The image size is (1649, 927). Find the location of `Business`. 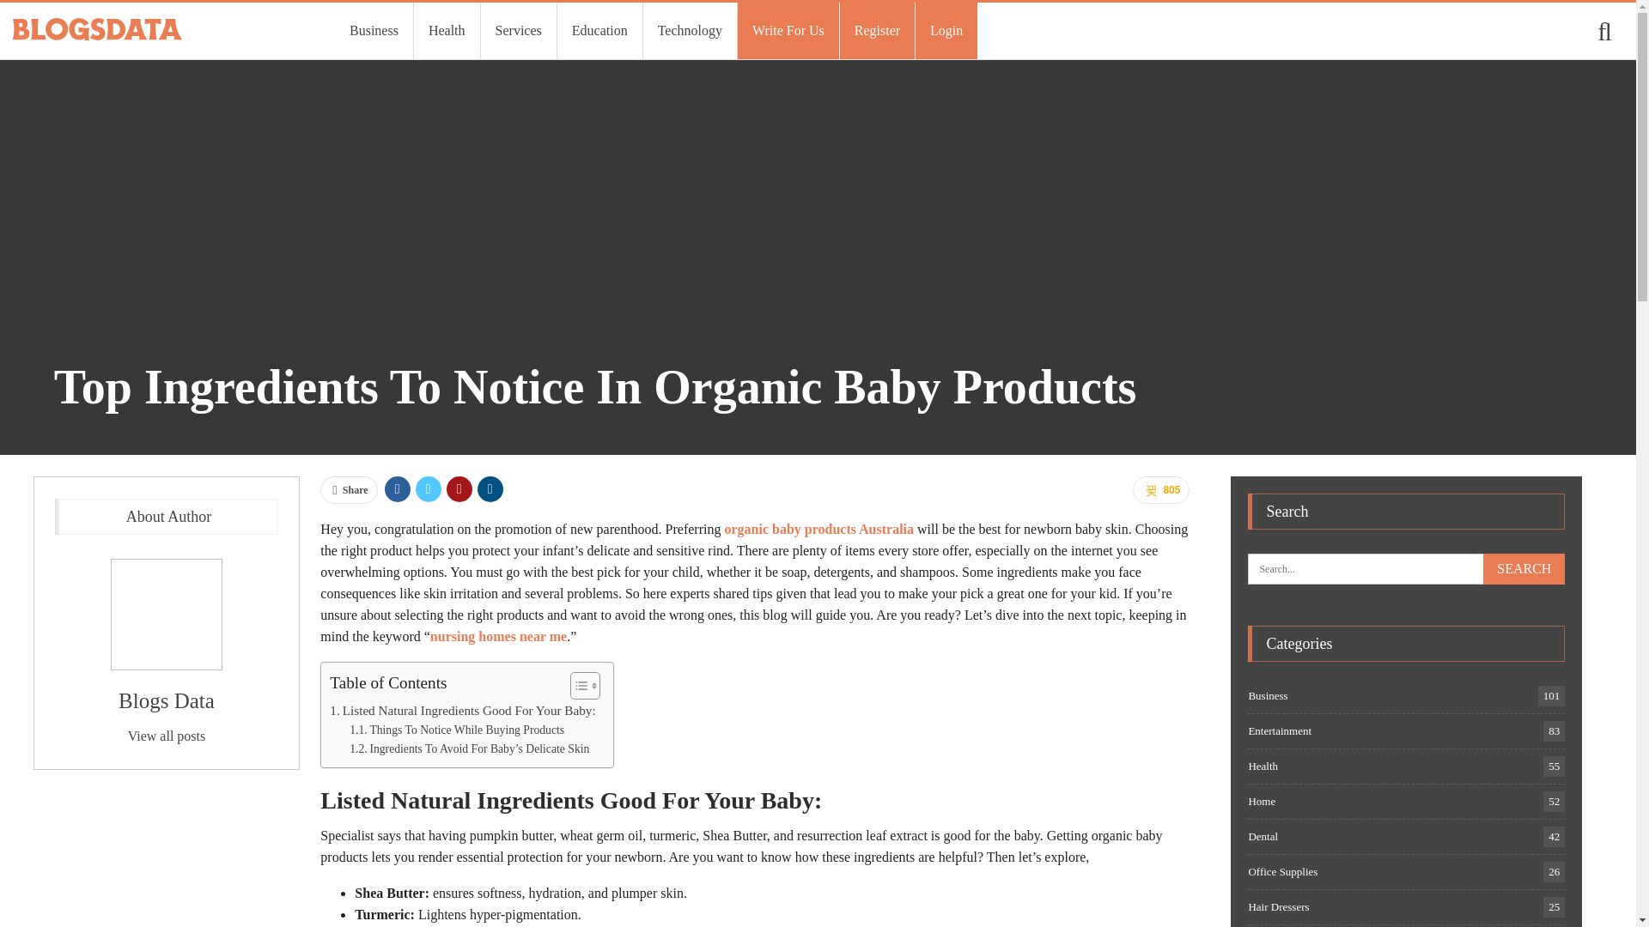

Business is located at coordinates (373, 31).